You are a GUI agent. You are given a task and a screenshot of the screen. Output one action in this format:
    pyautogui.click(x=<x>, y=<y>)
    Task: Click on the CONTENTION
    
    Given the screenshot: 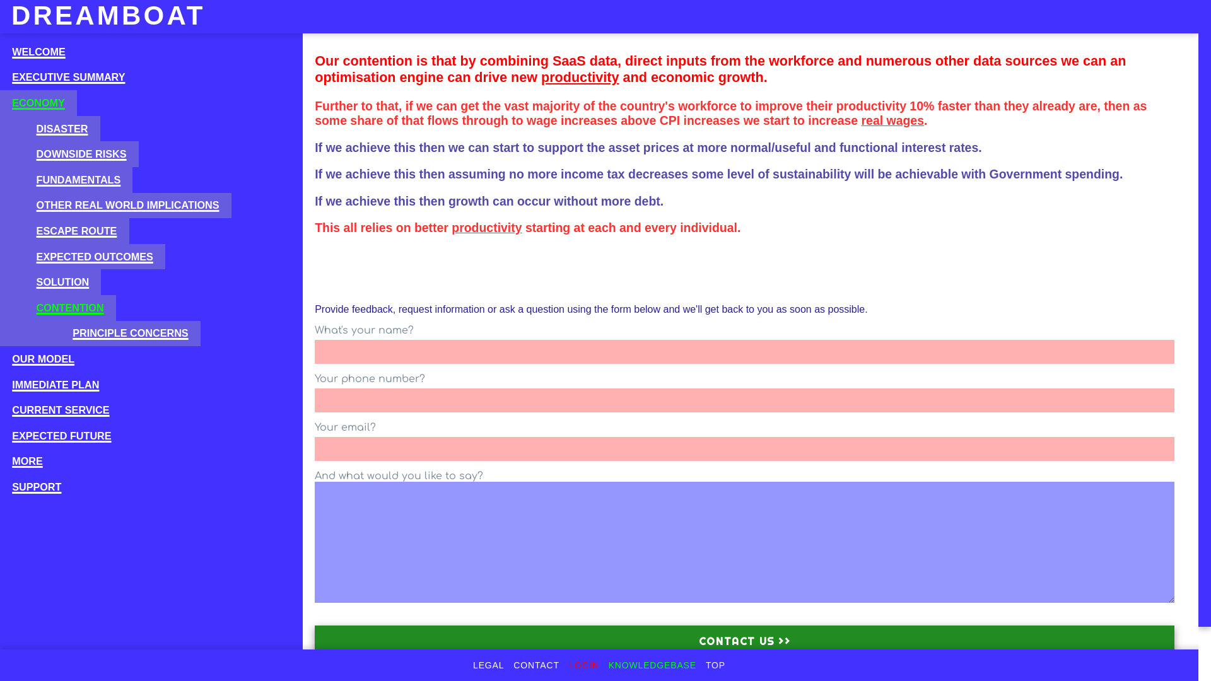 What is the action you would take?
    pyautogui.click(x=58, y=308)
    